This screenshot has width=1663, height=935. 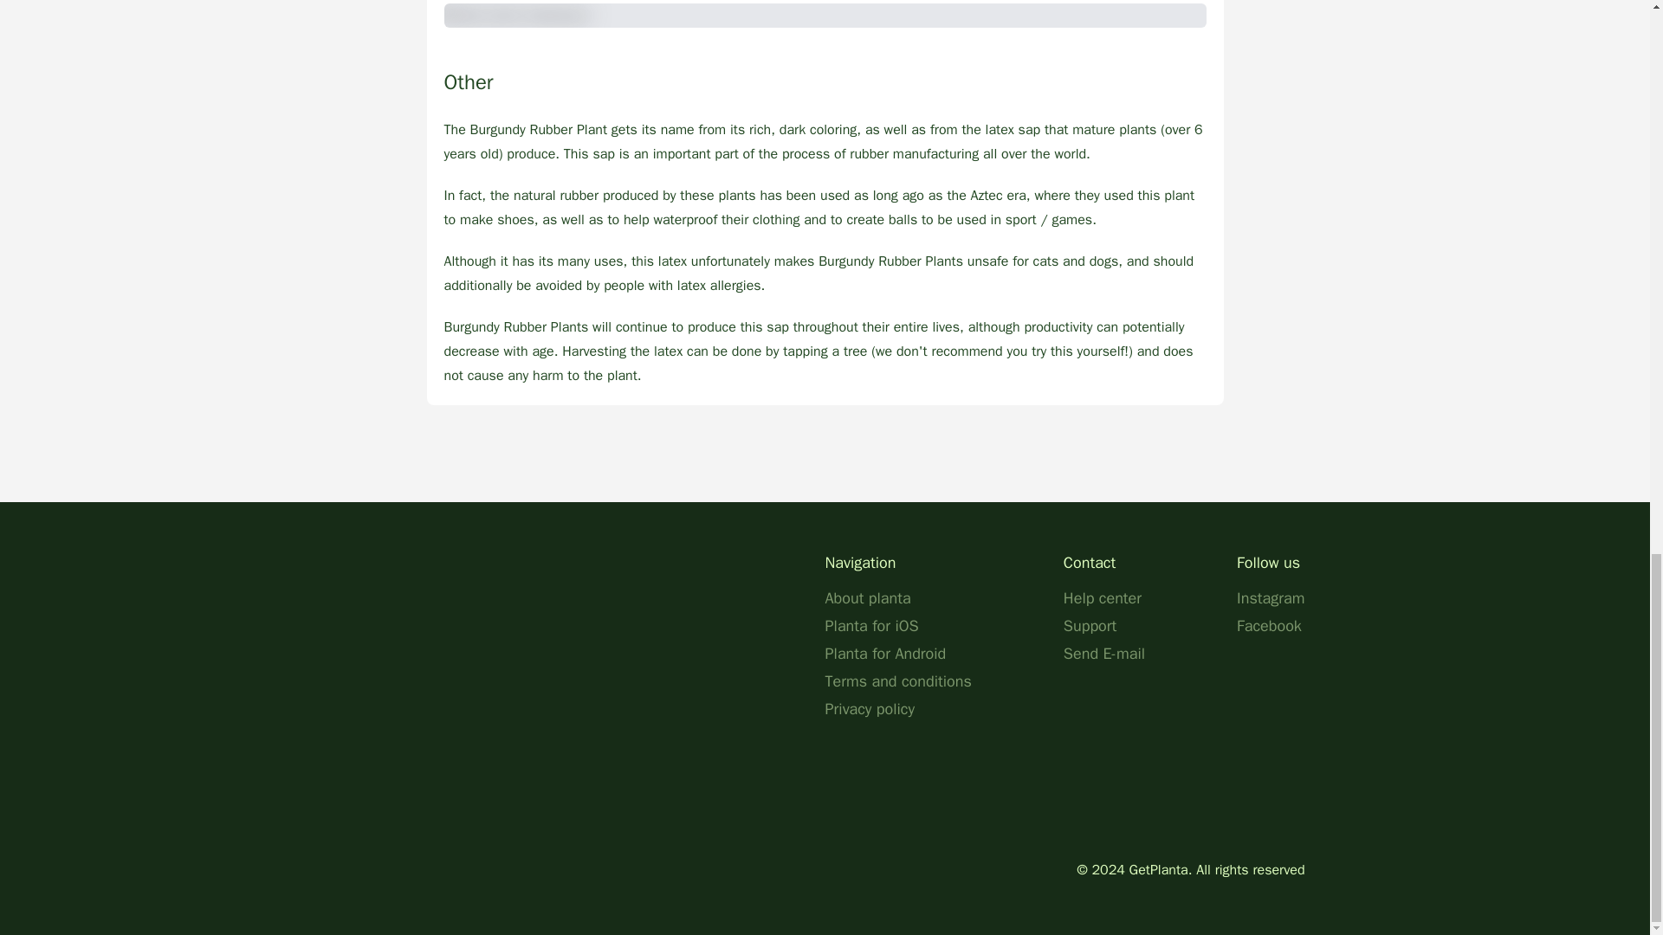 What do you see at coordinates (897, 681) in the screenshot?
I see `Terms and conditions` at bounding box center [897, 681].